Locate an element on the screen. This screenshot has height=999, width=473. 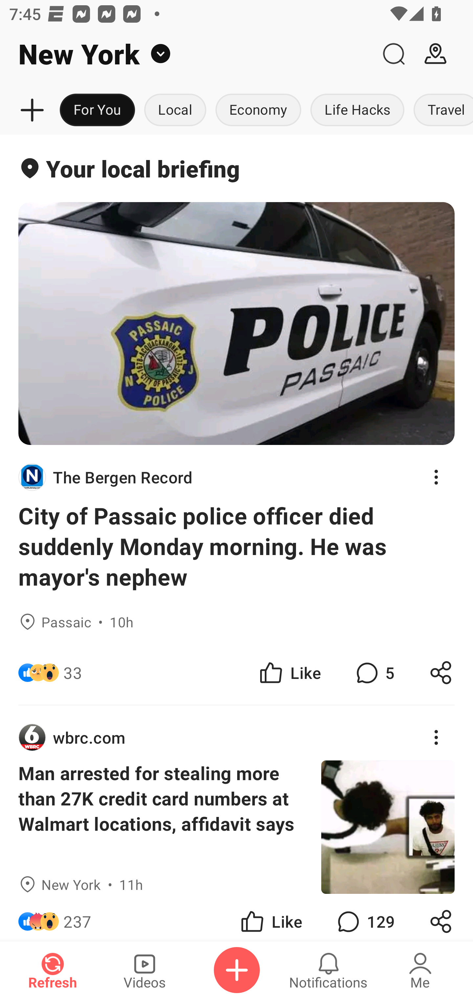
For You is located at coordinates (97, 110).